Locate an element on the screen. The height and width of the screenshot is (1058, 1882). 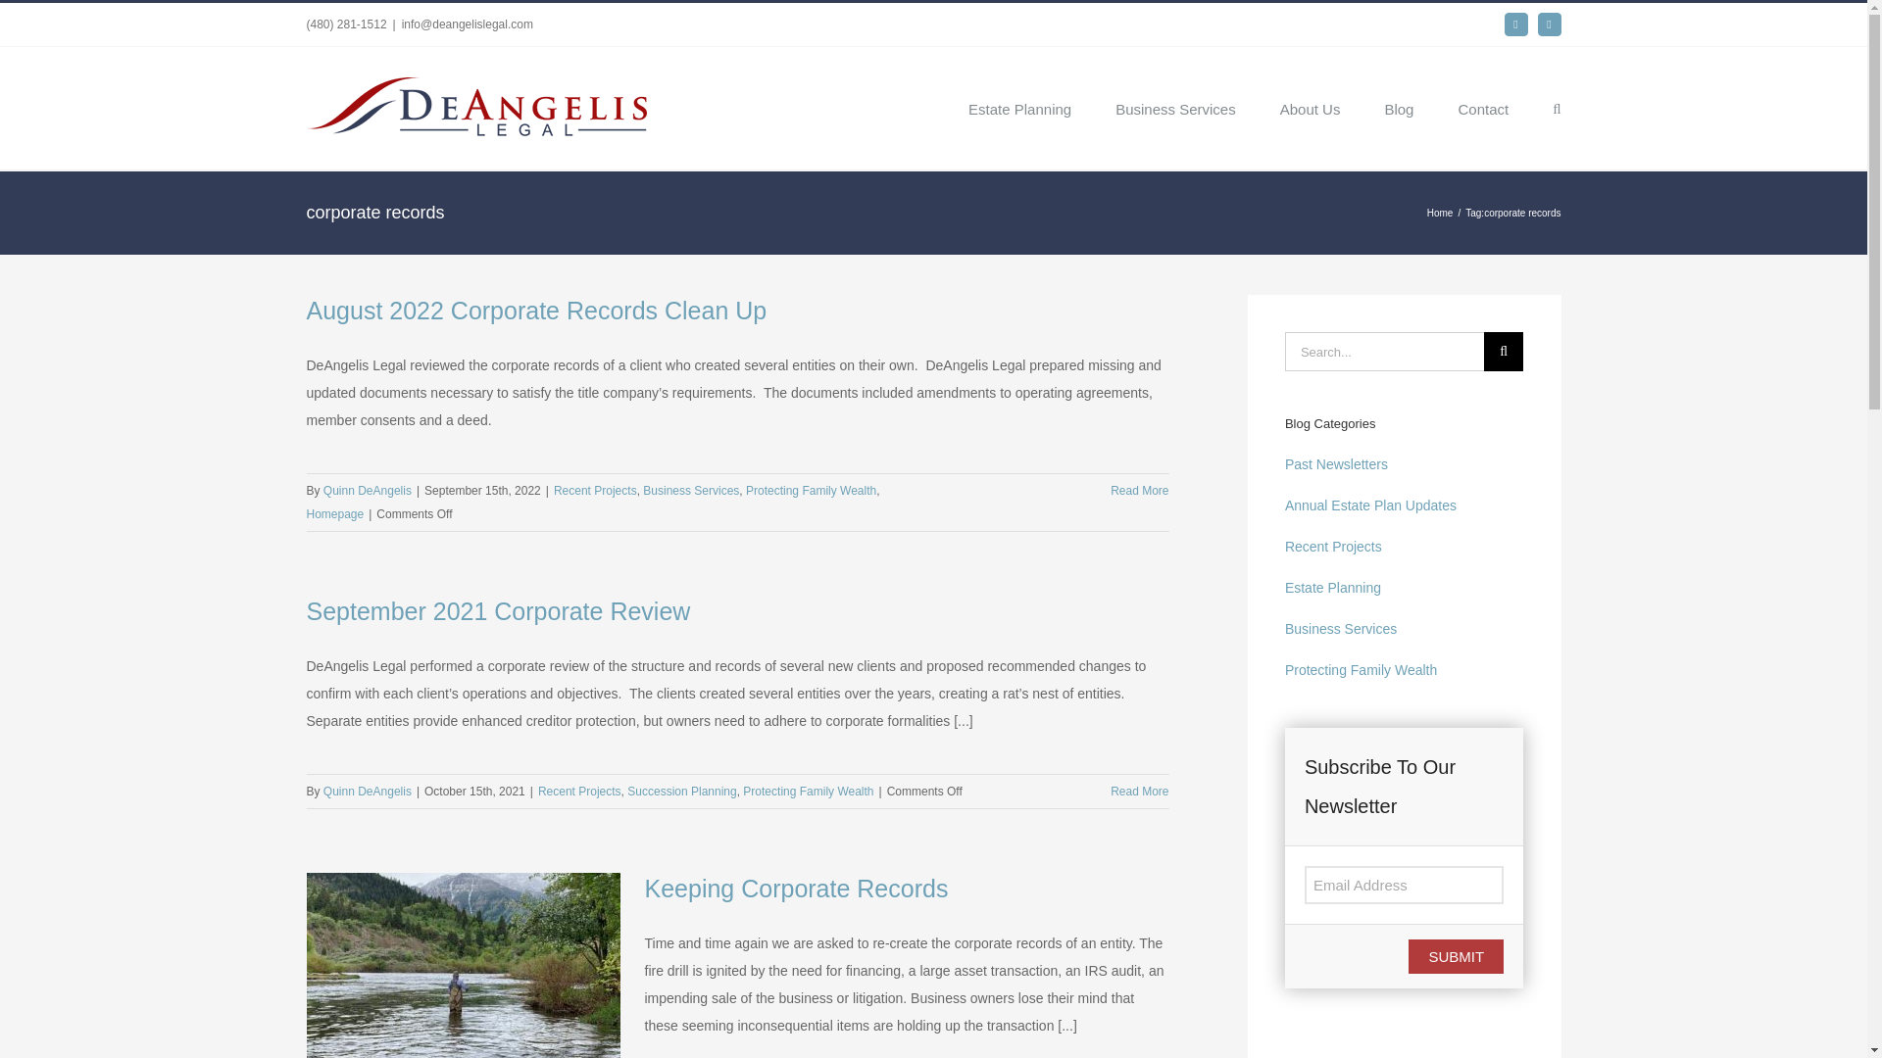
Facebook is located at coordinates (1515, 24).